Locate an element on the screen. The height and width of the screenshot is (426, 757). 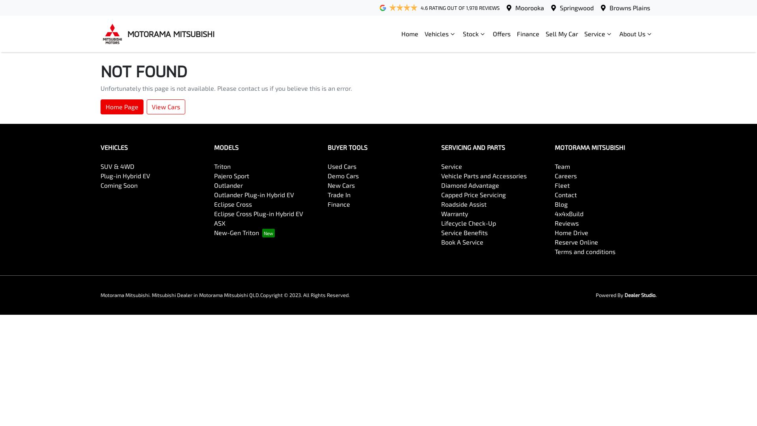
Home Page is located at coordinates (122, 107).